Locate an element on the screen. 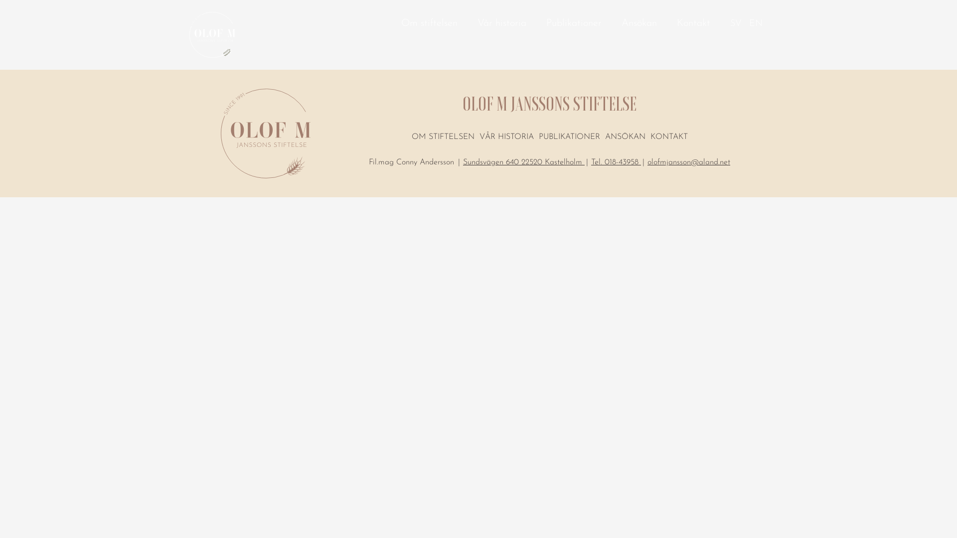 Image resolution: width=957 pixels, height=538 pixels. olofmjansson@aland.net is located at coordinates (689, 166).